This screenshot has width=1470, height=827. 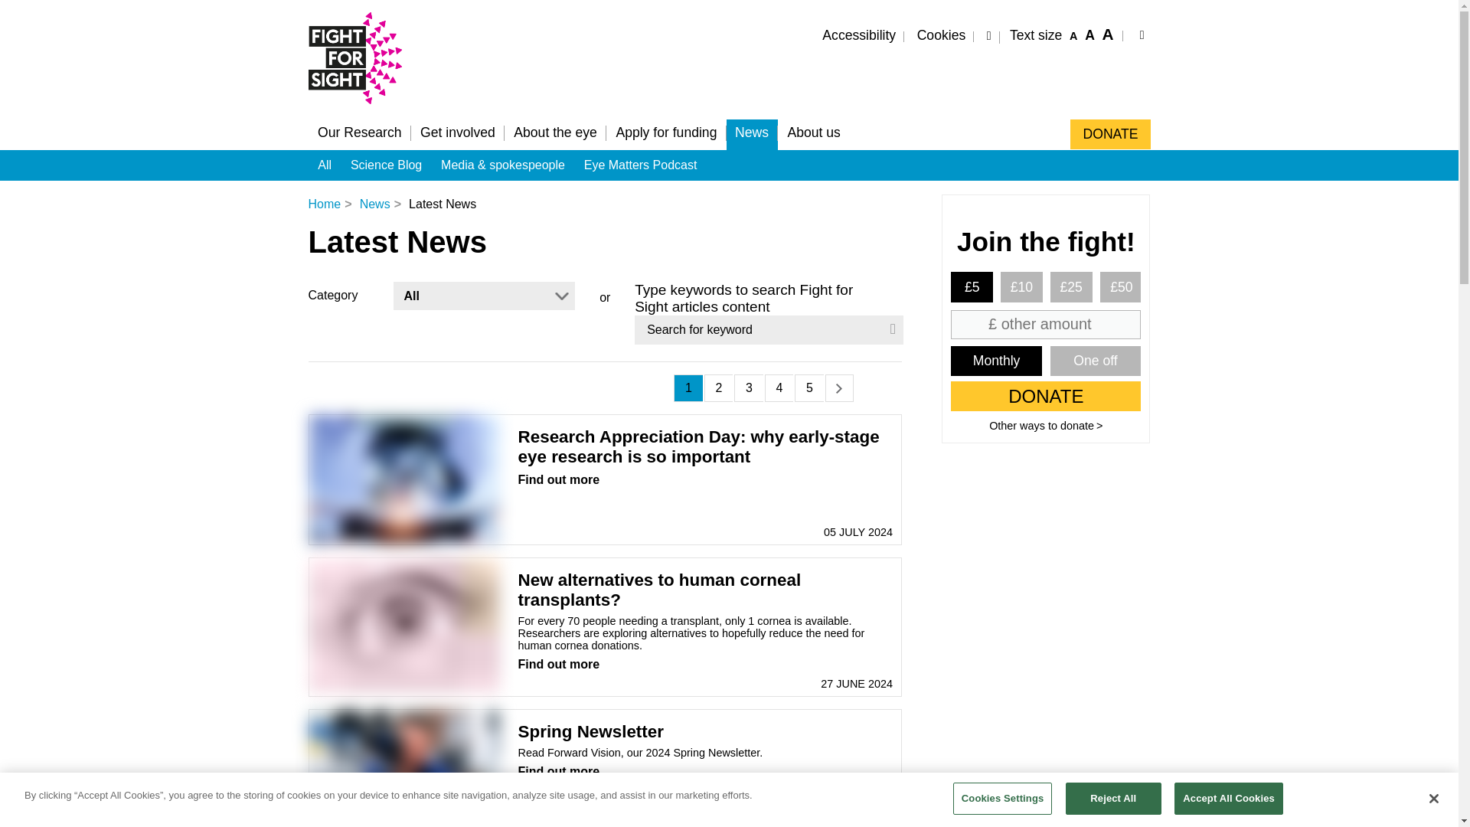 I want to click on Increase or decrease the color contrast, so click(x=989, y=35).